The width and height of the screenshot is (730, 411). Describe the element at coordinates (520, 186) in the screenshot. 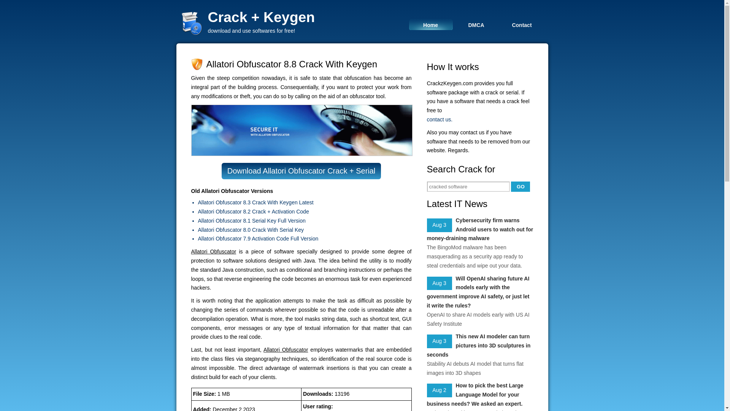

I see `GO` at that location.